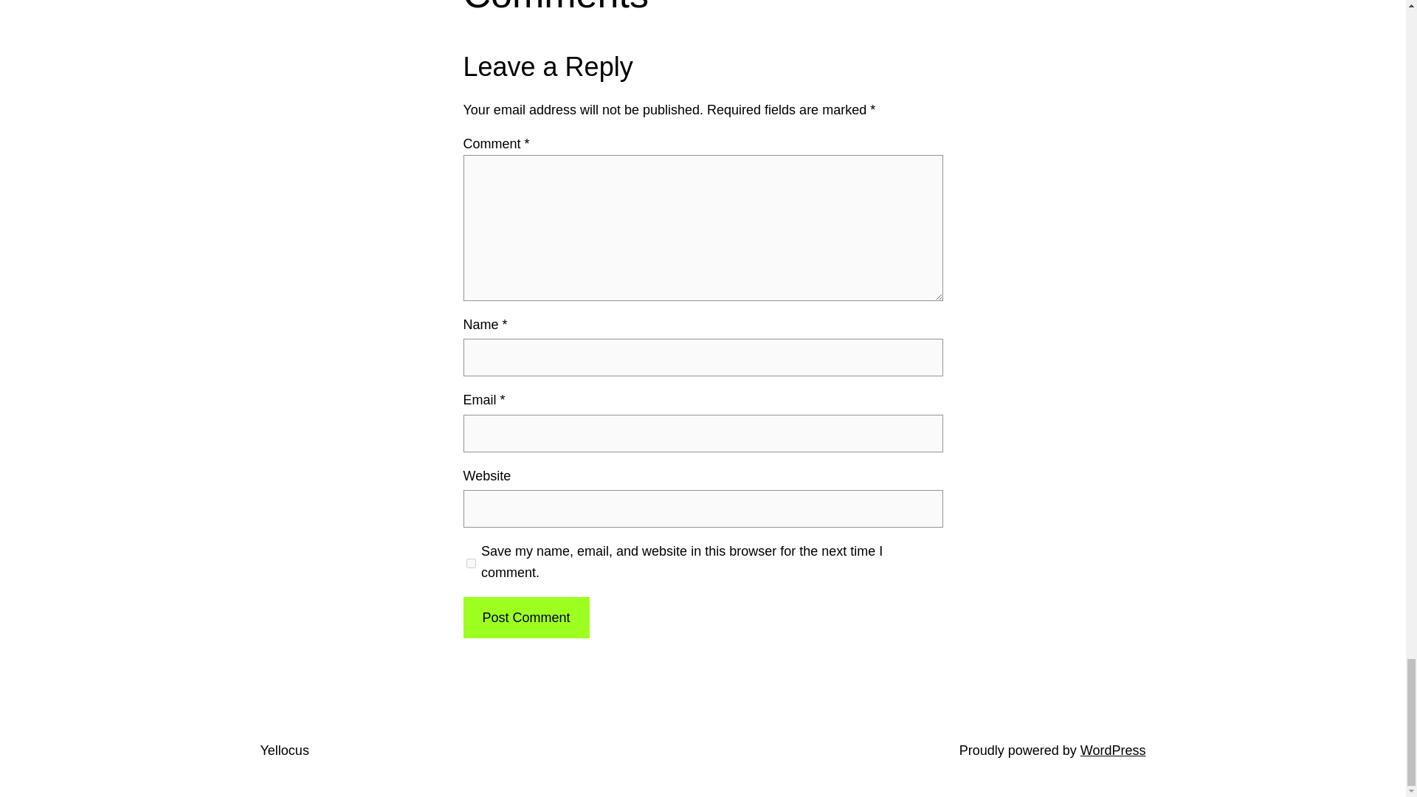 Image resolution: width=1417 pixels, height=797 pixels. Describe the element at coordinates (283, 750) in the screenshot. I see `Yellocus` at that location.